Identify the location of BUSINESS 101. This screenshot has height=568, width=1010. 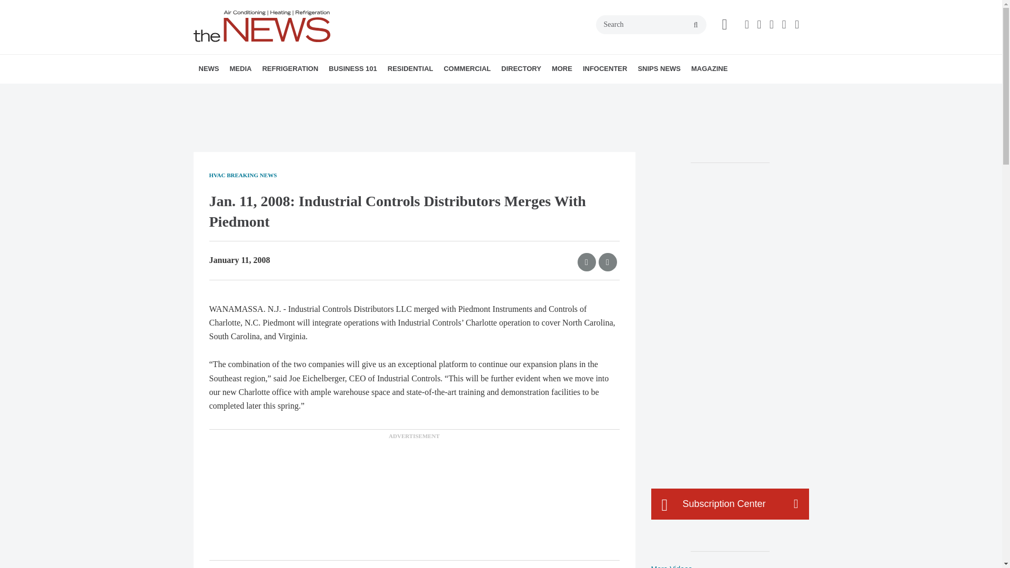
(352, 68).